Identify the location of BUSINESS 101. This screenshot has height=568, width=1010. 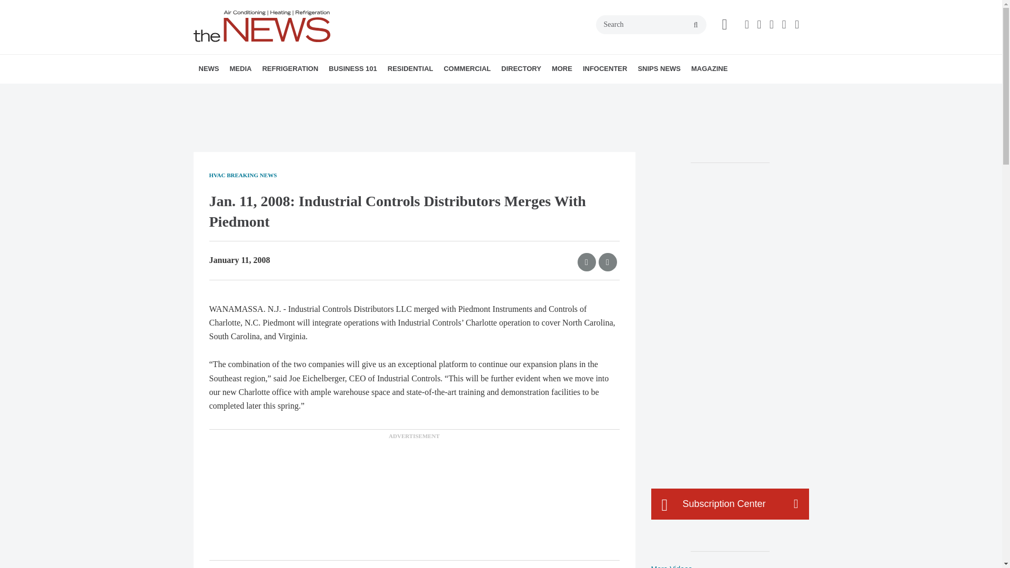
(352, 68).